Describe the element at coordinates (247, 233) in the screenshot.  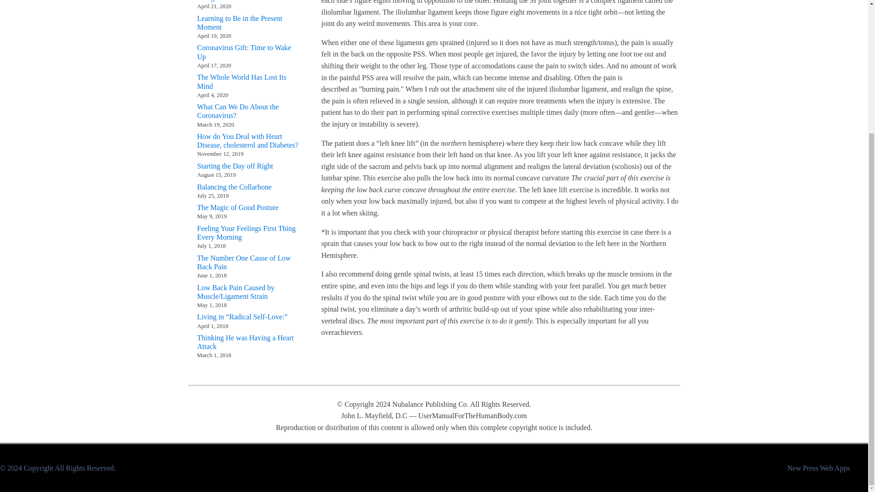
I see `Feeling Your Feelings First Thing Every Morning` at that location.